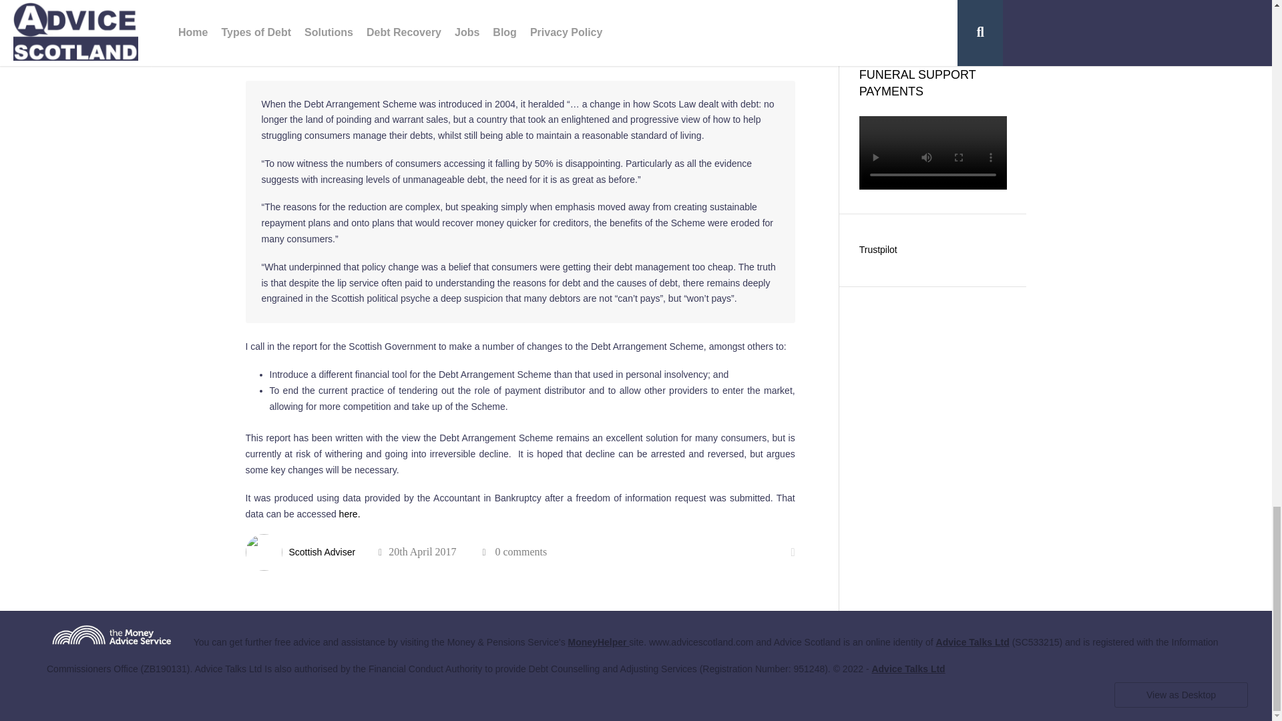  Describe the element at coordinates (417, 551) in the screenshot. I see `3:04 am` at that location.